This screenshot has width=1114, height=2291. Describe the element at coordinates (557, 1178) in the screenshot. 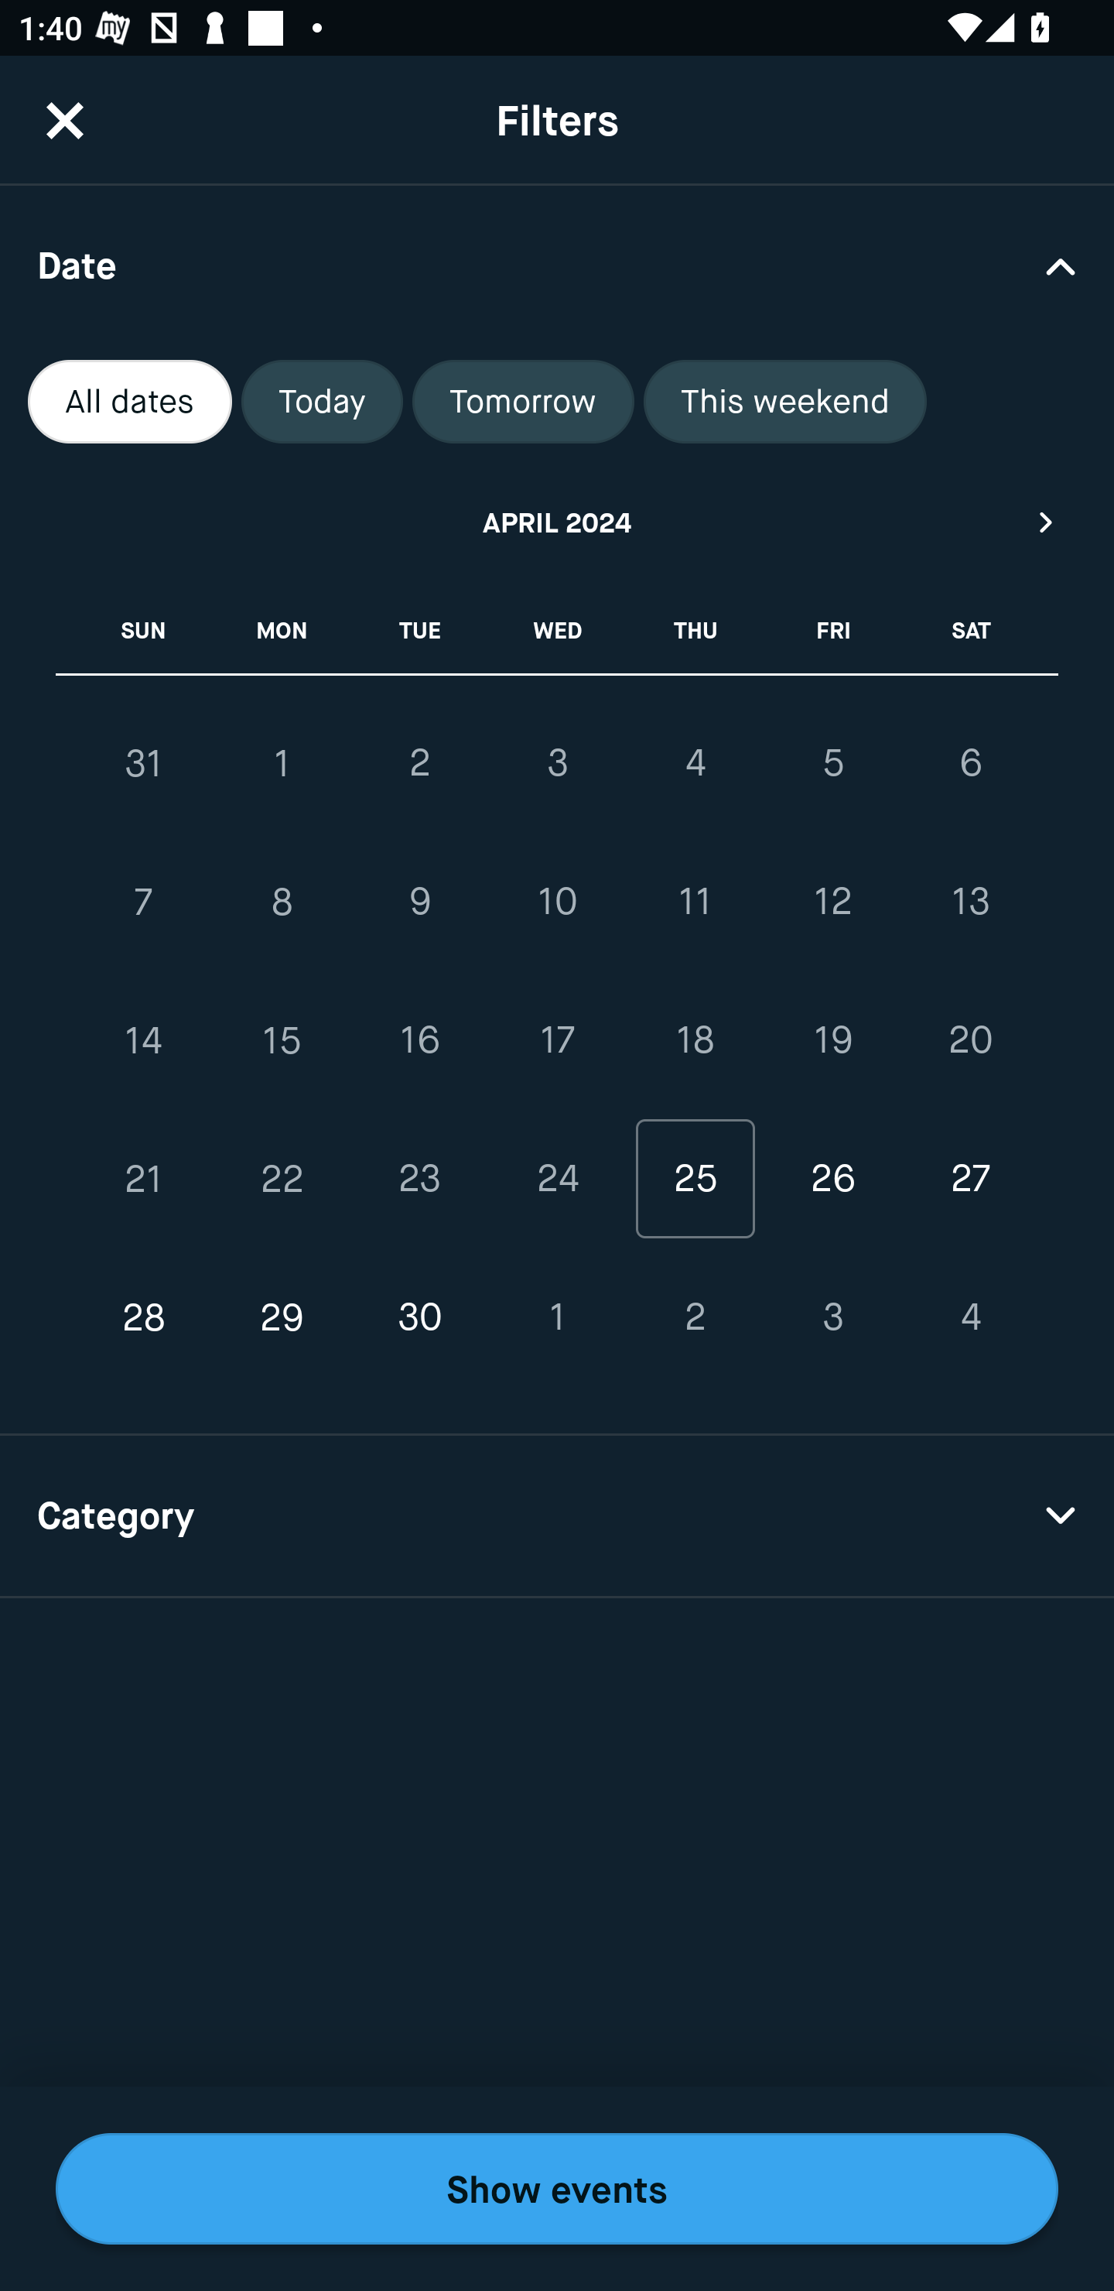

I see `24` at that location.